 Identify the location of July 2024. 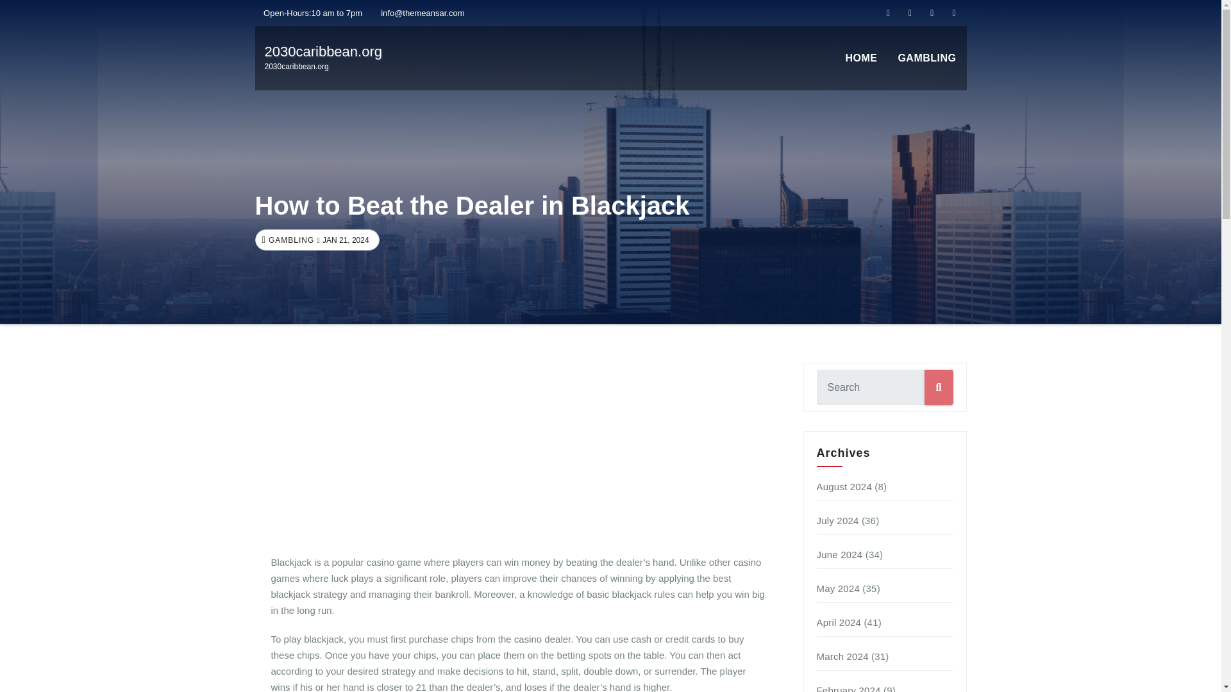
(323, 58).